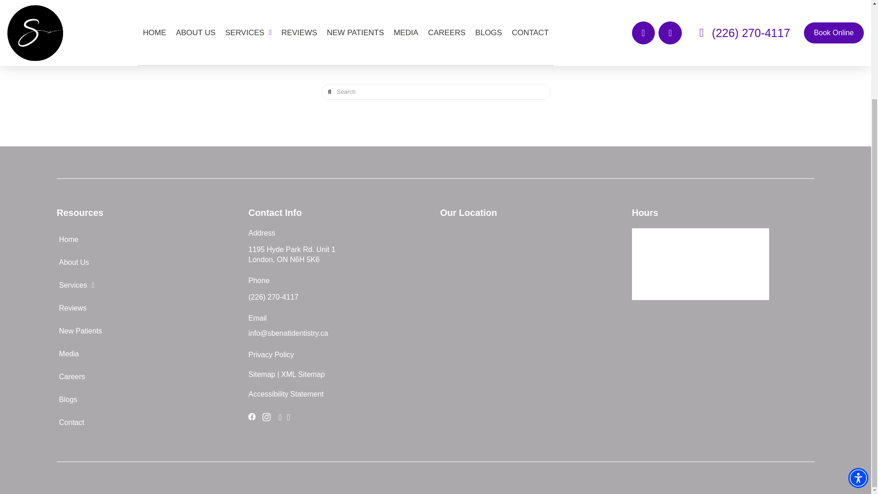 This screenshot has width=878, height=494. I want to click on Accessibility Menu, so click(858, 360).